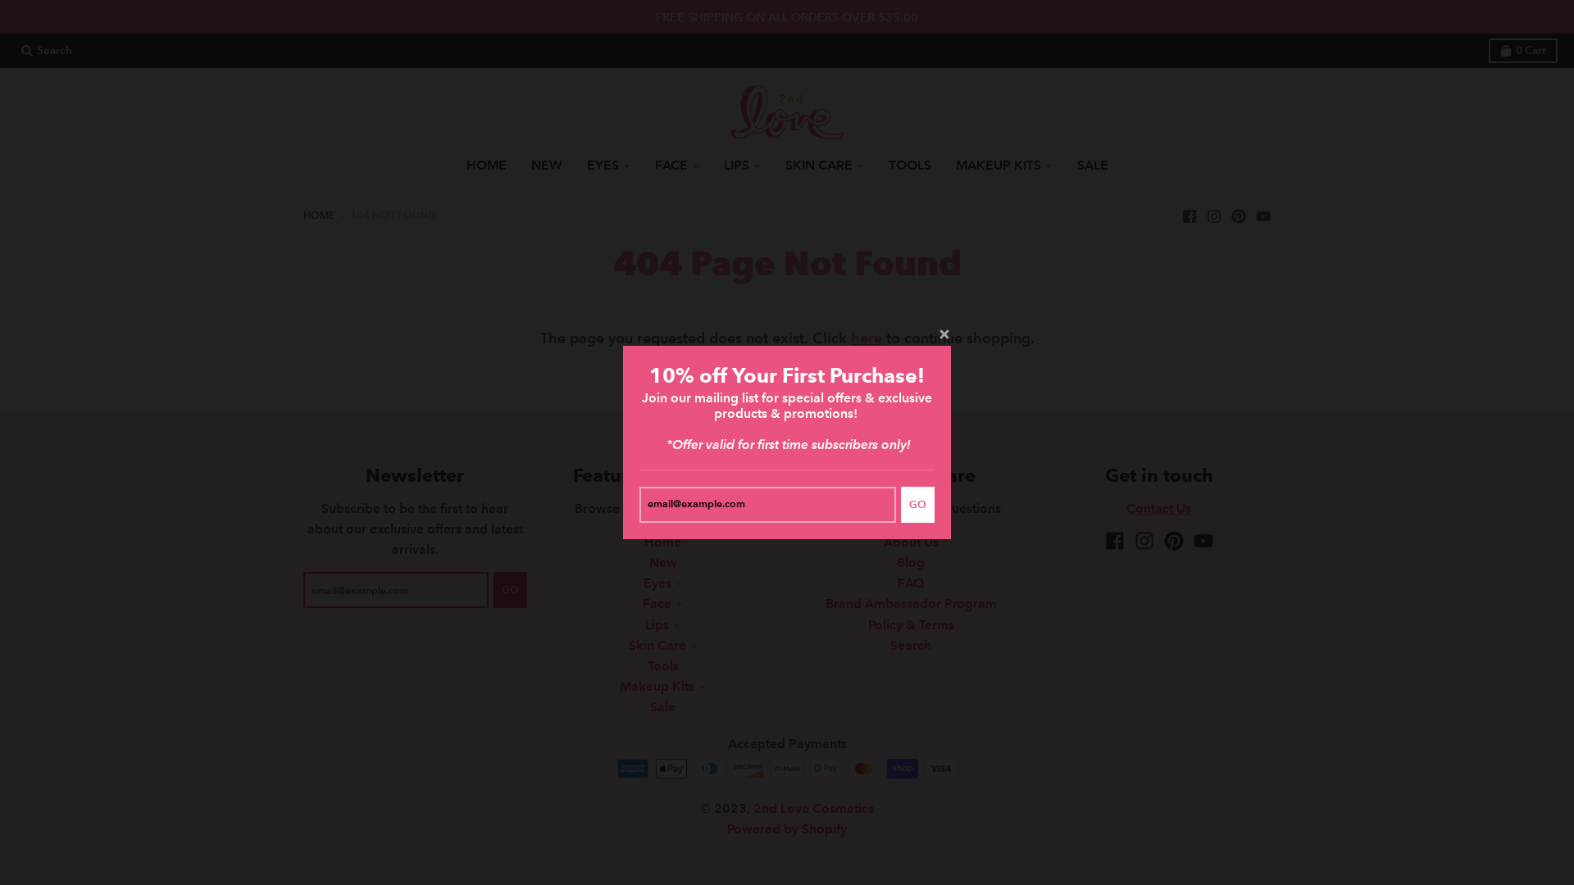 This screenshot has width=1574, height=885. Describe the element at coordinates (813, 808) in the screenshot. I see `2nd Love Cosmetics` at that location.